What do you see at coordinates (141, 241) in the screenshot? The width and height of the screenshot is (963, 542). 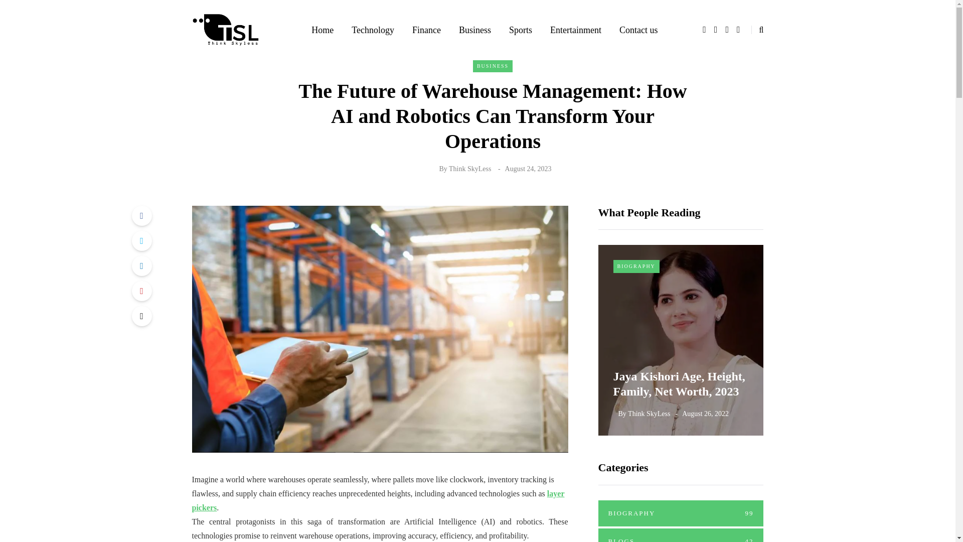 I see `Tweet this` at bounding box center [141, 241].